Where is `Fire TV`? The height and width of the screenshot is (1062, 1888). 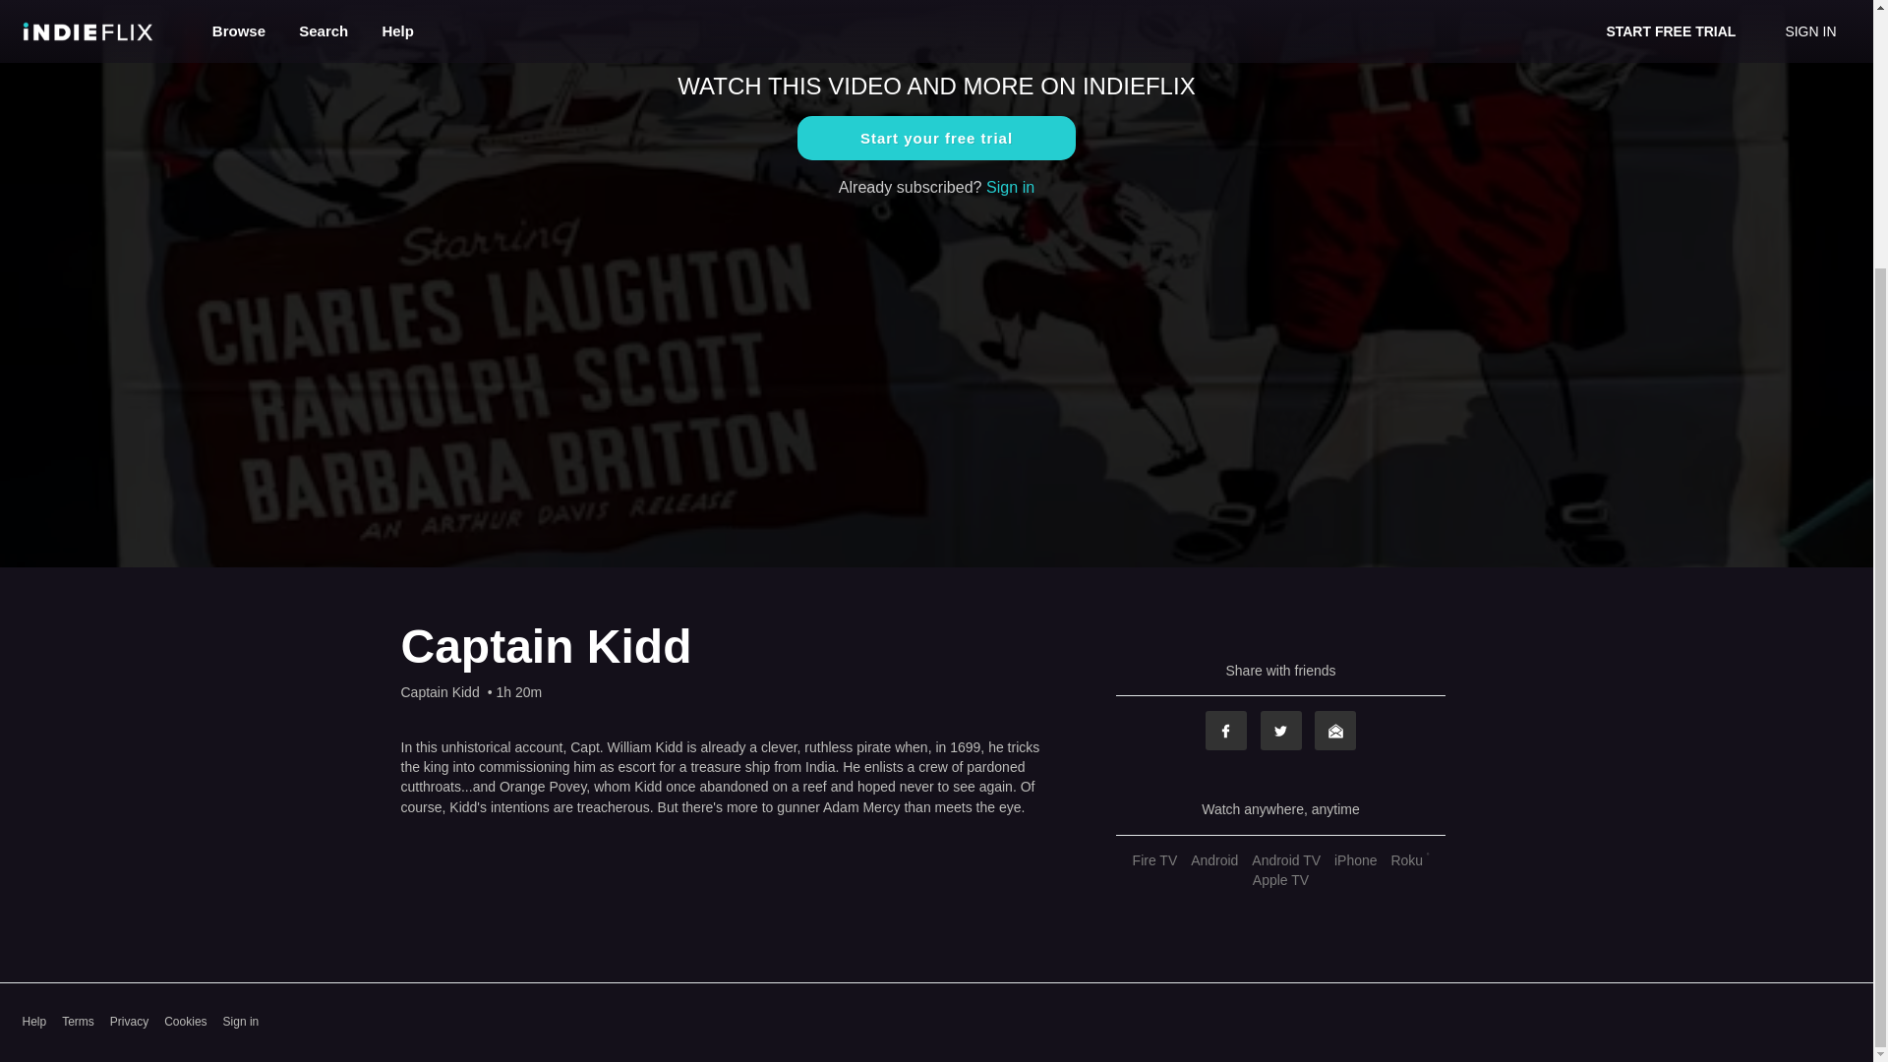 Fire TV is located at coordinates (1154, 860).